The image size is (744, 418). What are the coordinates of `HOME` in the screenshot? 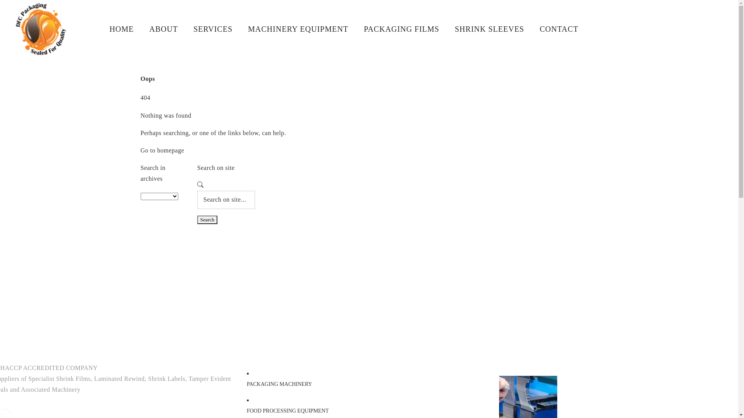 It's located at (122, 29).